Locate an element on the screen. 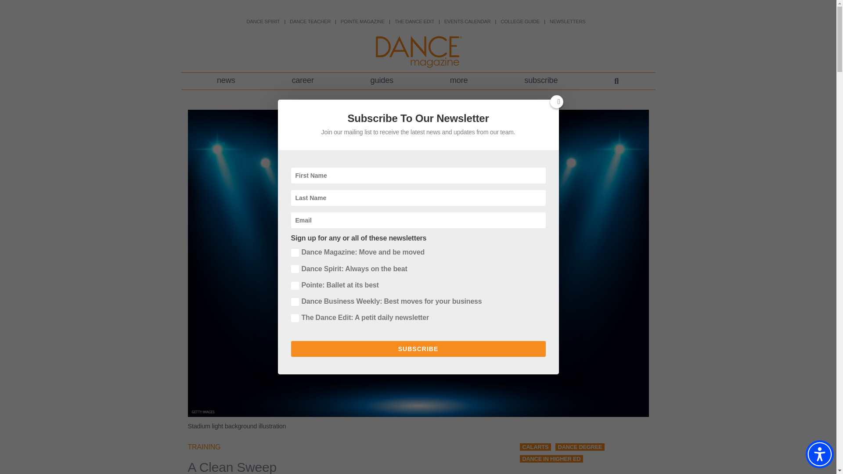 Image resolution: width=843 pixels, height=474 pixels. DANCE TEACHER is located at coordinates (310, 22).